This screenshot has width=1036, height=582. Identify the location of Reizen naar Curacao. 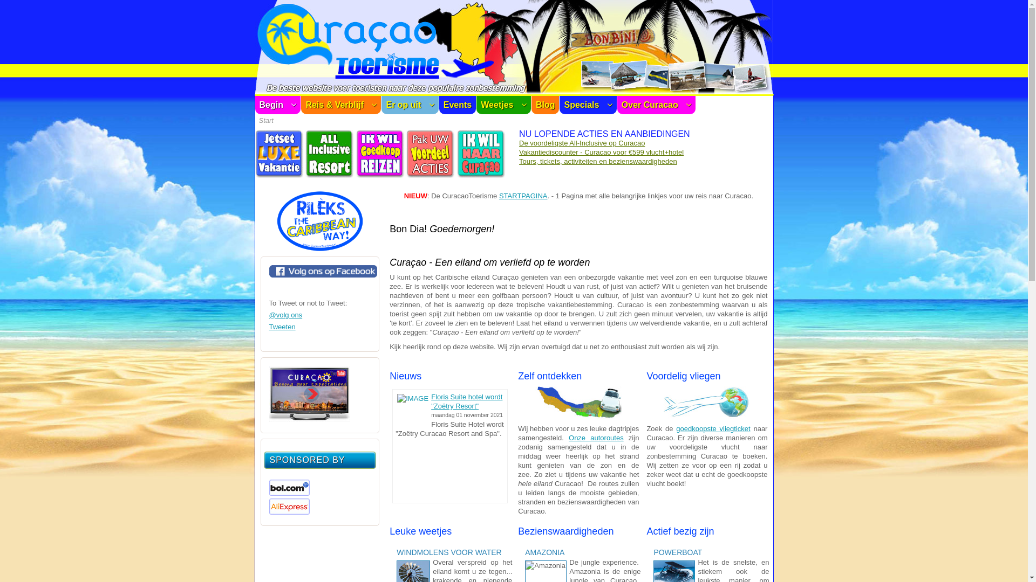
(481, 176).